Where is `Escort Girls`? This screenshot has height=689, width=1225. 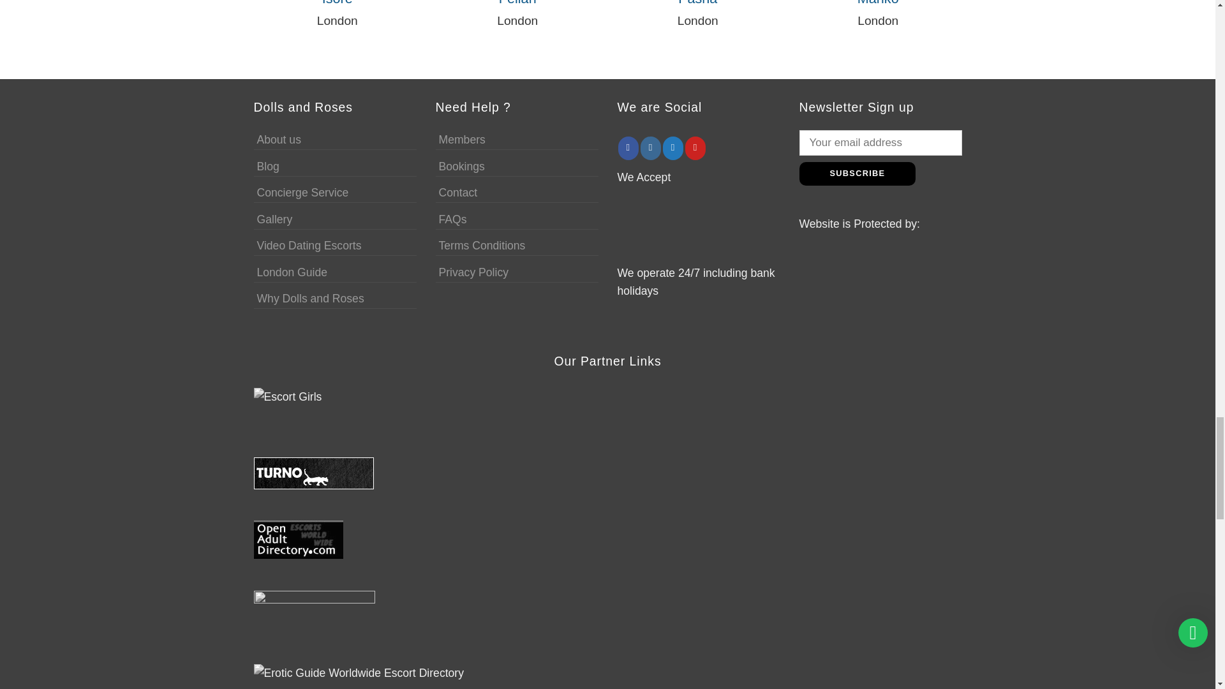
Escort Girls is located at coordinates (293, 406).